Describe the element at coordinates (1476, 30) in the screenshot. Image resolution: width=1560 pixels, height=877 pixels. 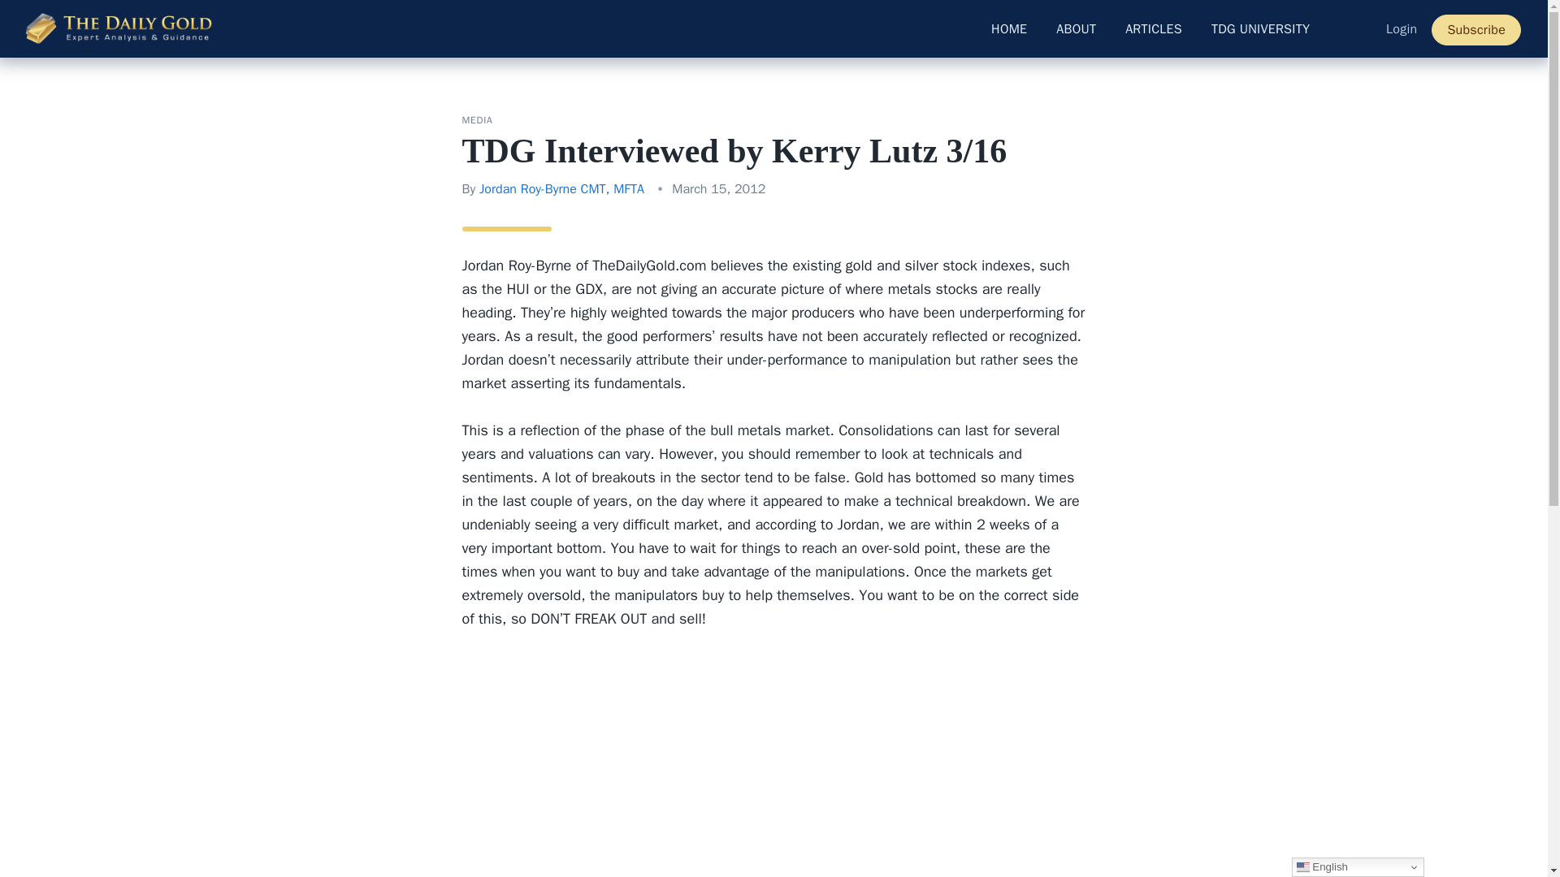
I see `Subscribe` at that location.